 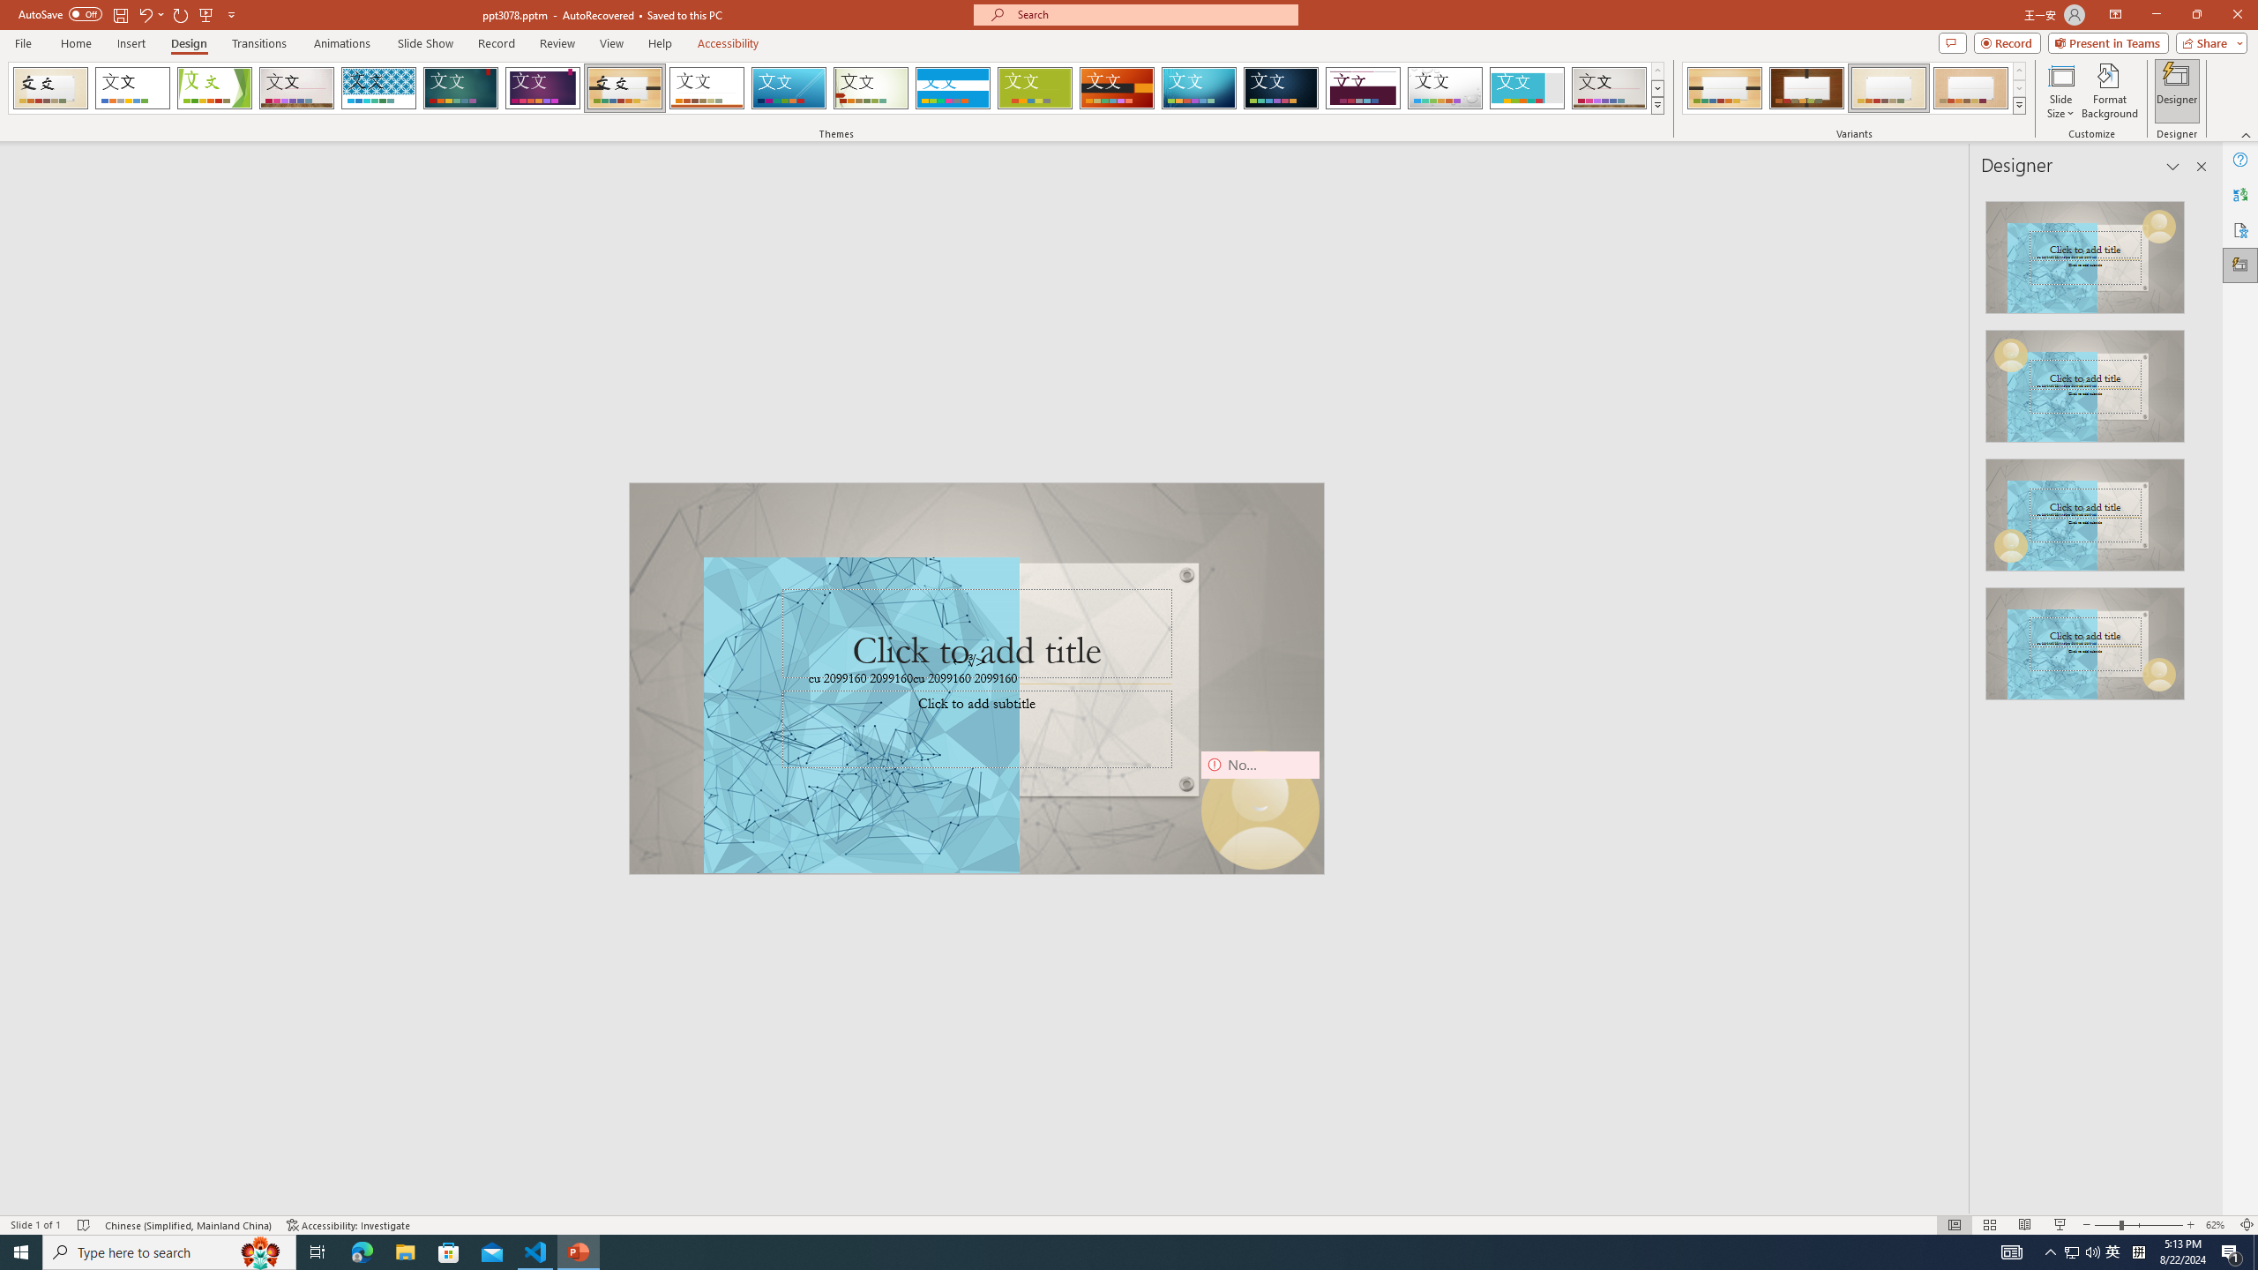 What do you see at coordinates (1118, 88) in the screenshot?
I see `Berlin` at bounding box center [1118, 88].